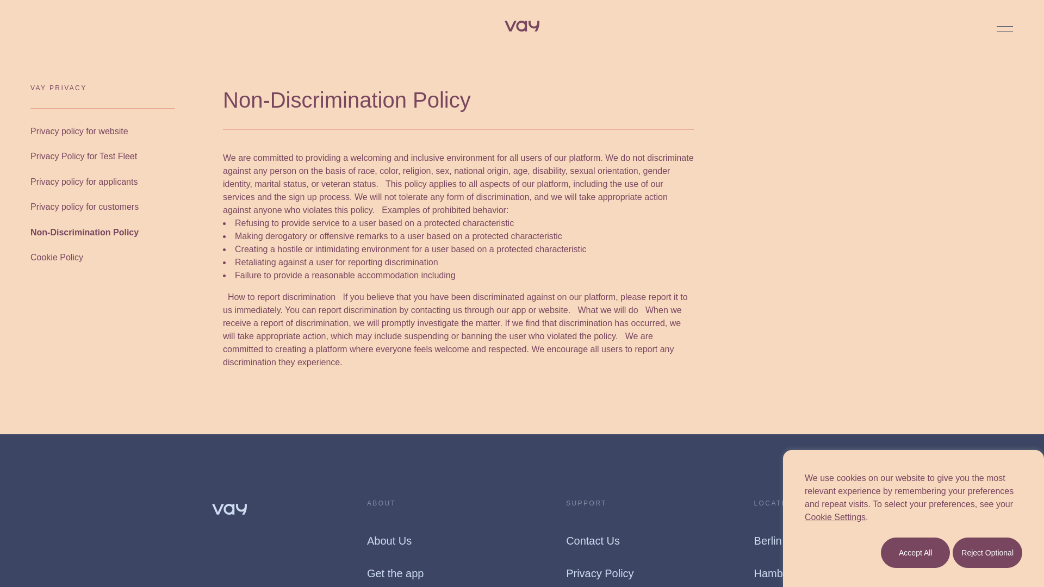 The height and width of the screenshot is (587, 1044). I want to click on Cookie Policy, so click(57, 258).